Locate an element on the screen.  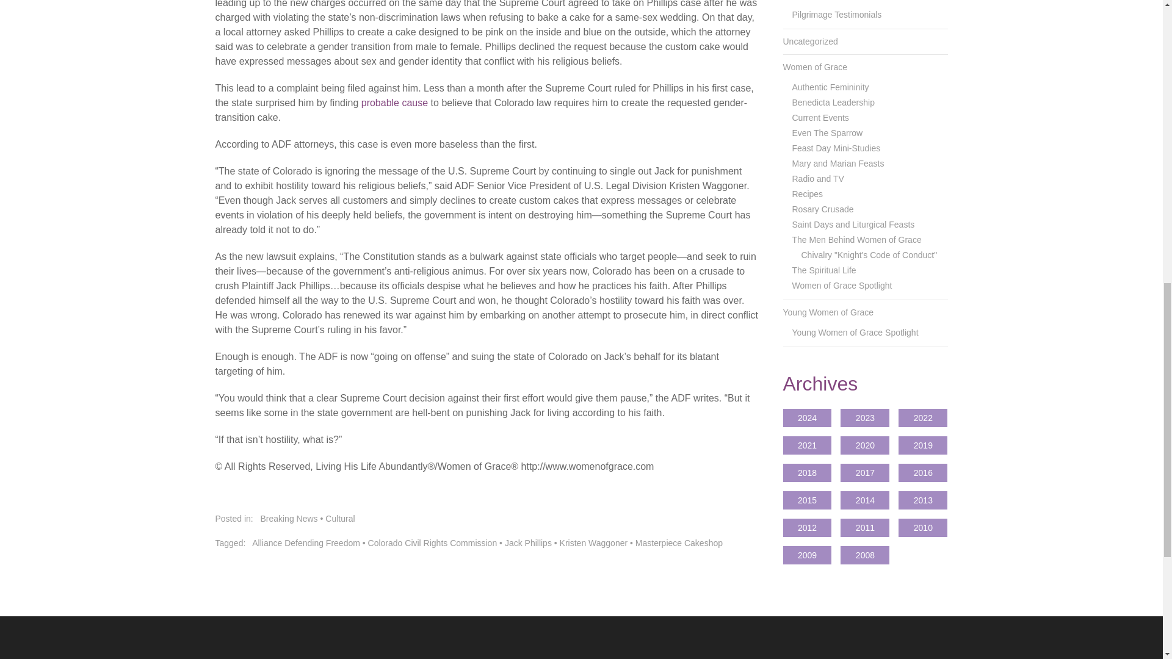
Kristen Waggoner is located at coordinates (594, 543).